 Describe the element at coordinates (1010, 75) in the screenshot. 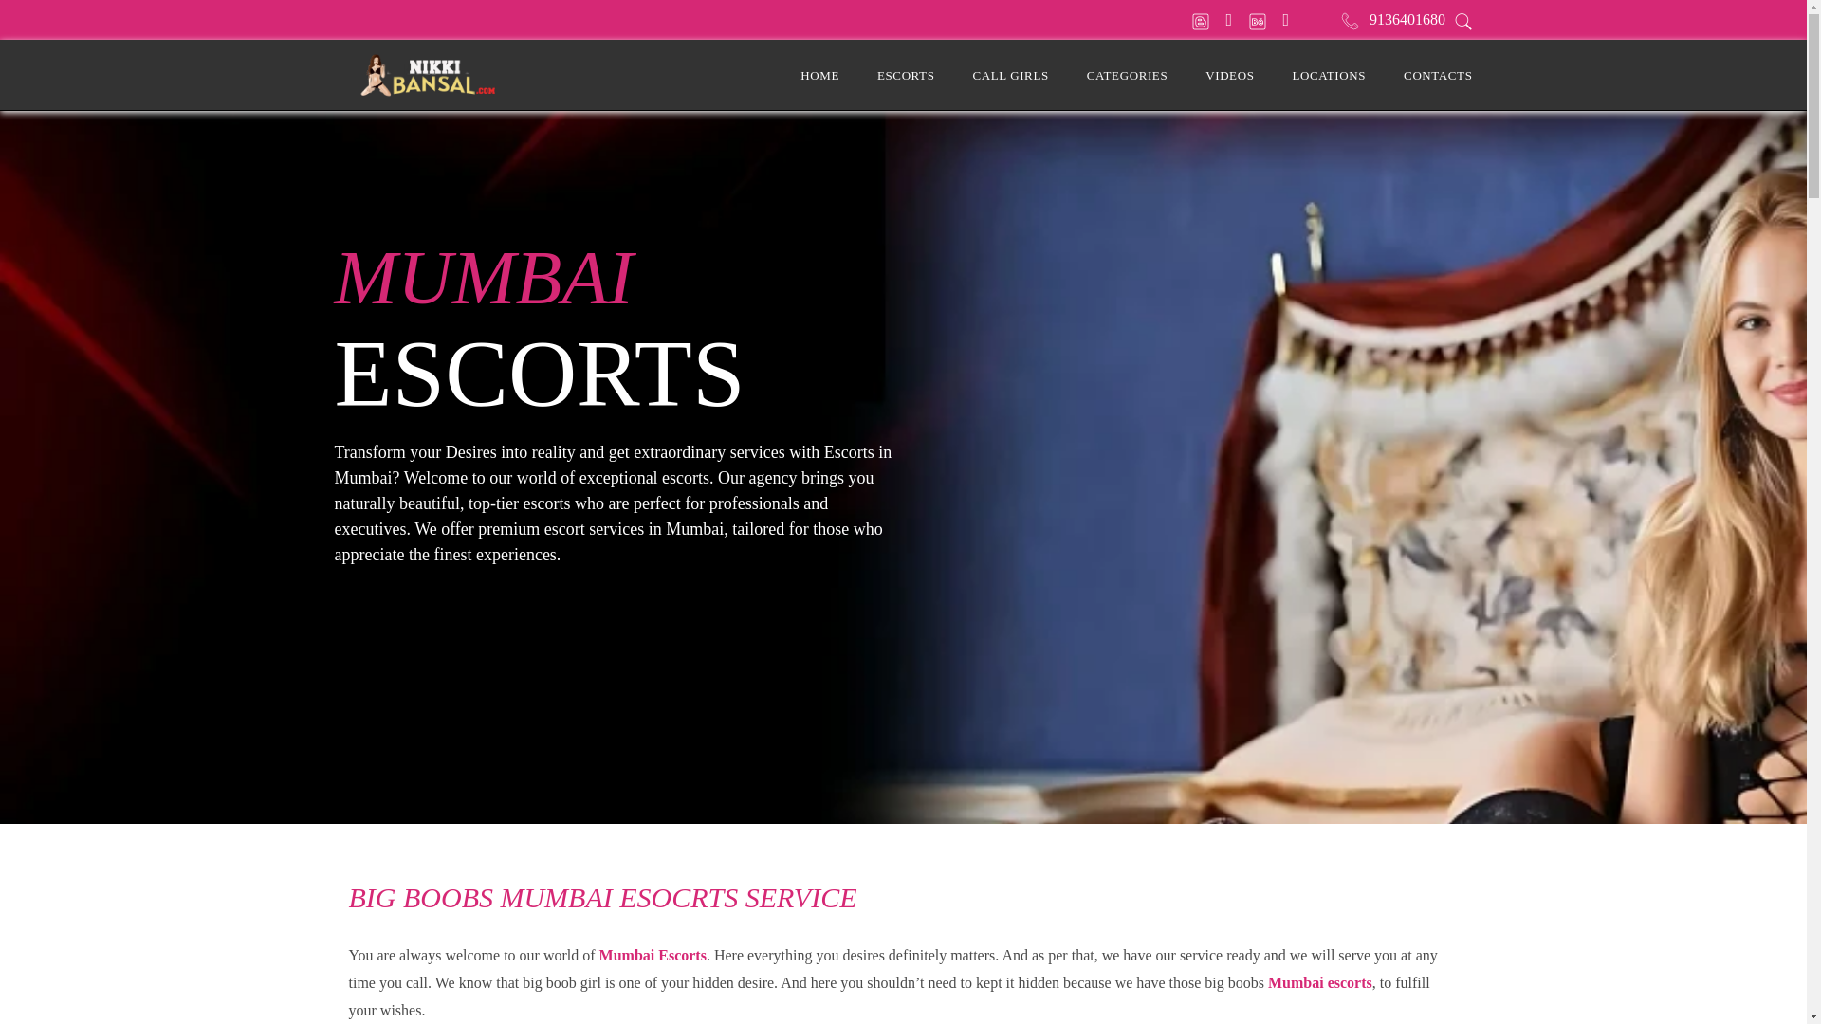

I see `CALL GIRLS` at that location.